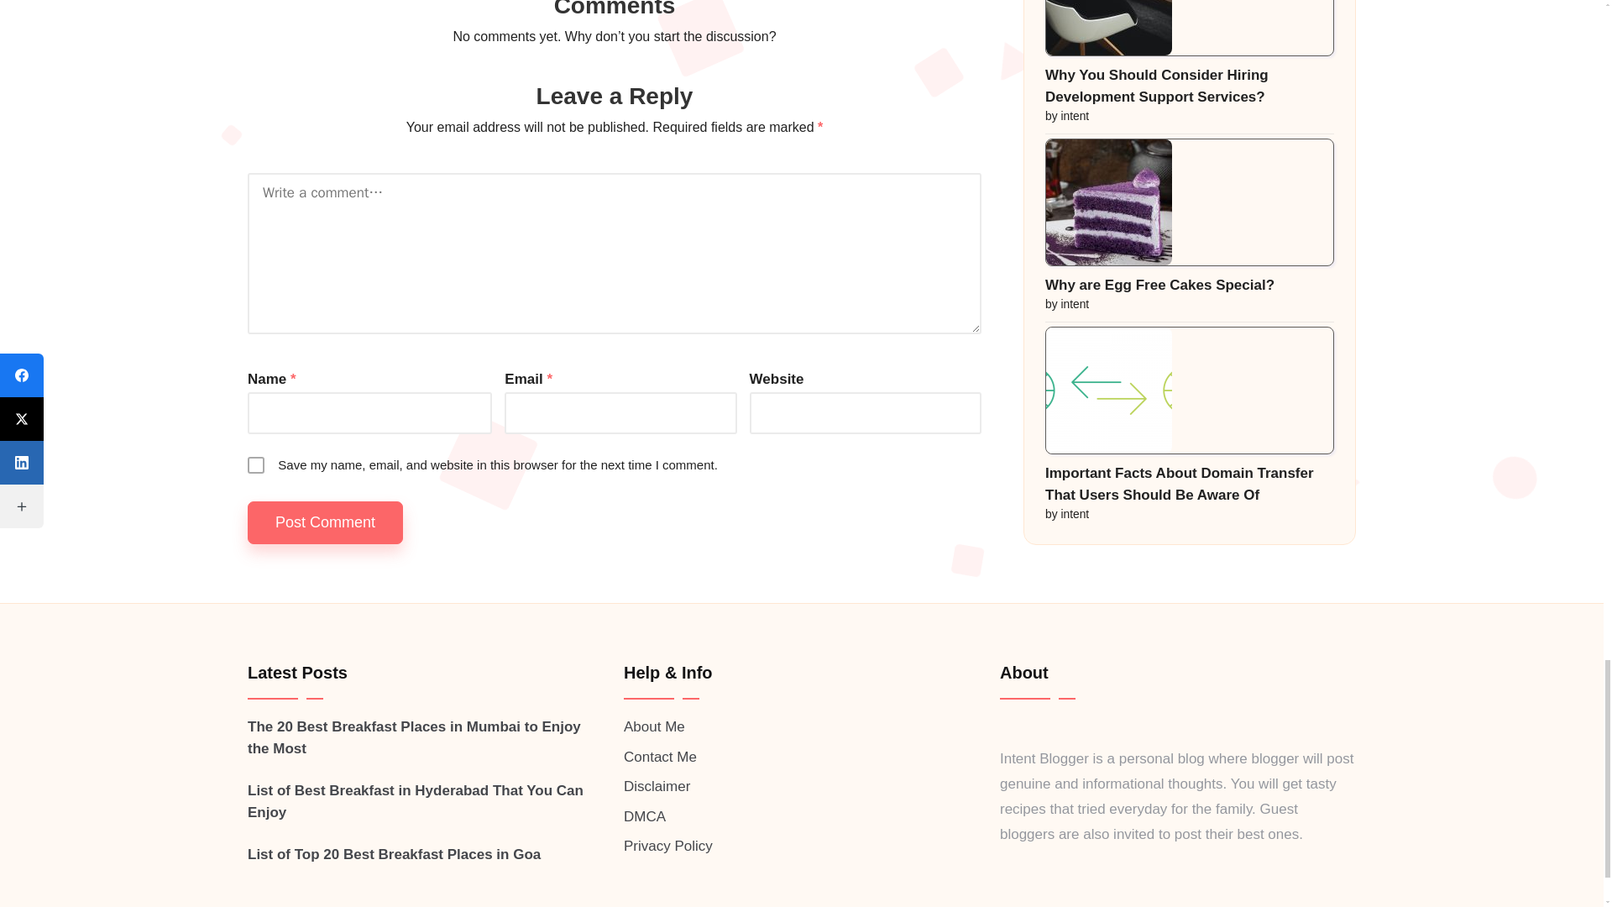 The height and width of the screenshot is (907, 1612). I want to click on Post Comment, so click(326, 522).